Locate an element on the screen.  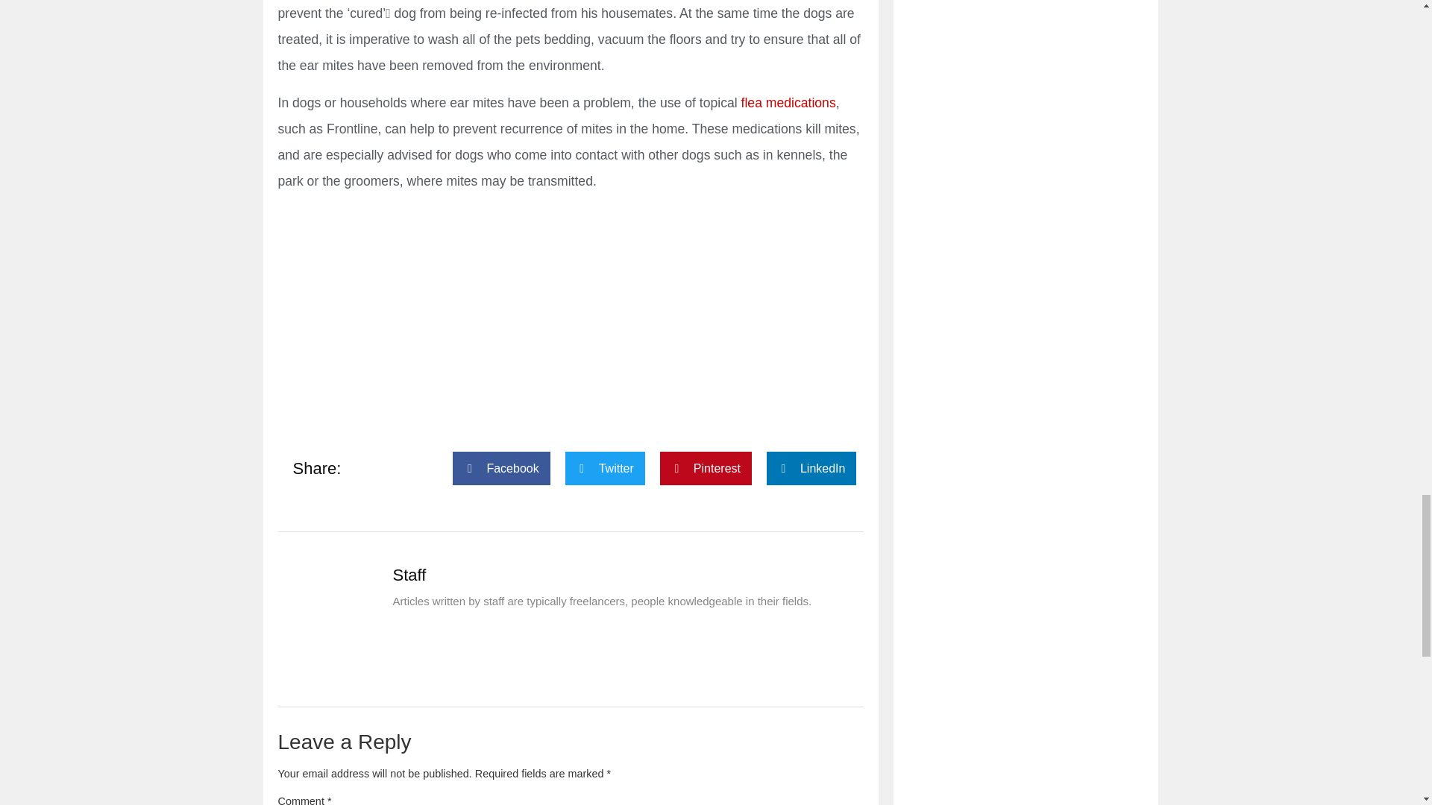
Getting Rid of Fleas is located at coordinates (789, 103).